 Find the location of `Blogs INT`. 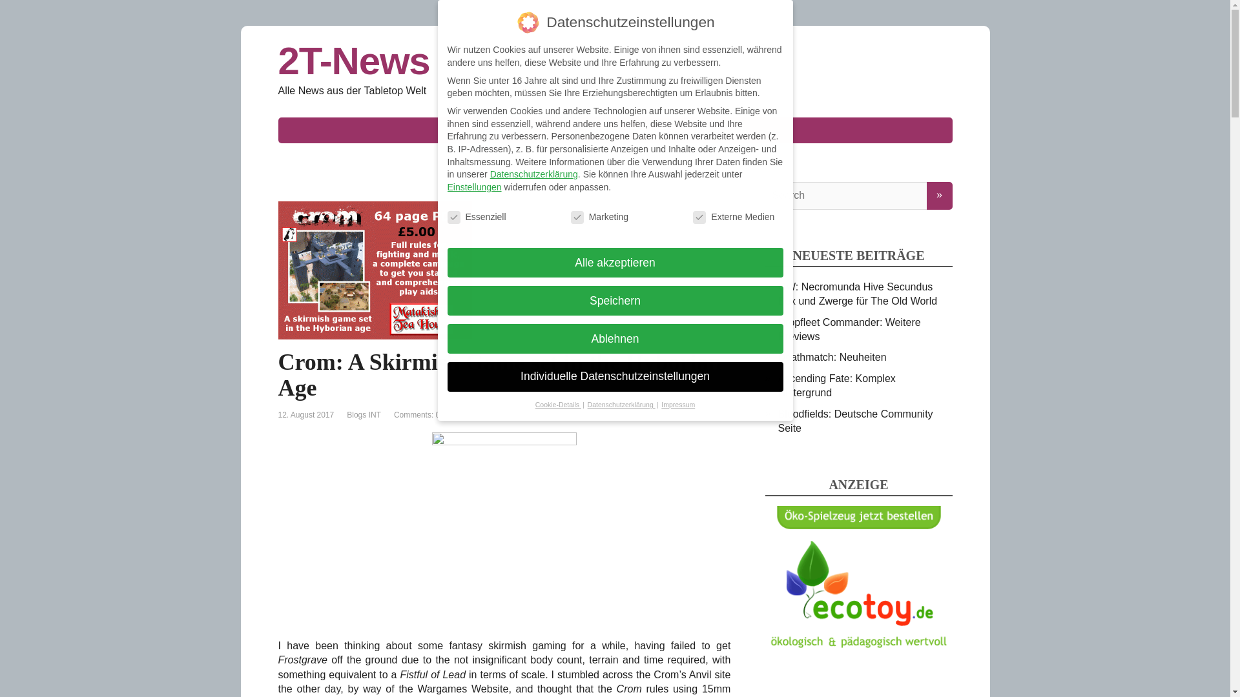

Blogs INT is located at coordinates (364, 415).